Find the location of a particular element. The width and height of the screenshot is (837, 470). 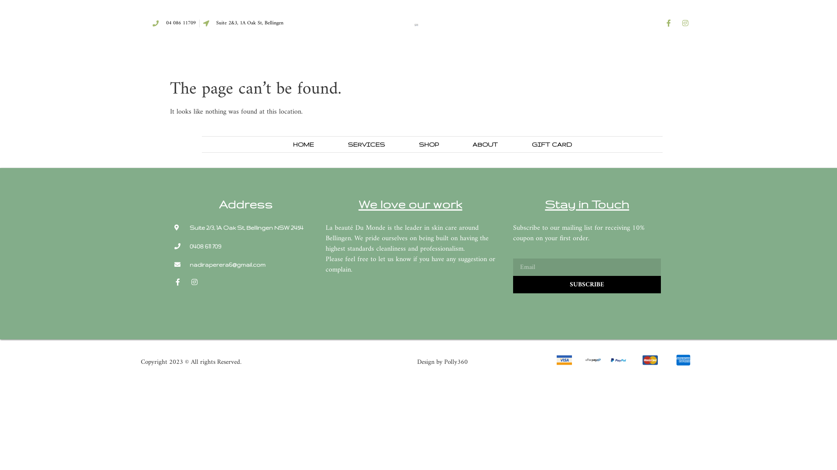

04 086 11709 is located at coordinates (174, 23).